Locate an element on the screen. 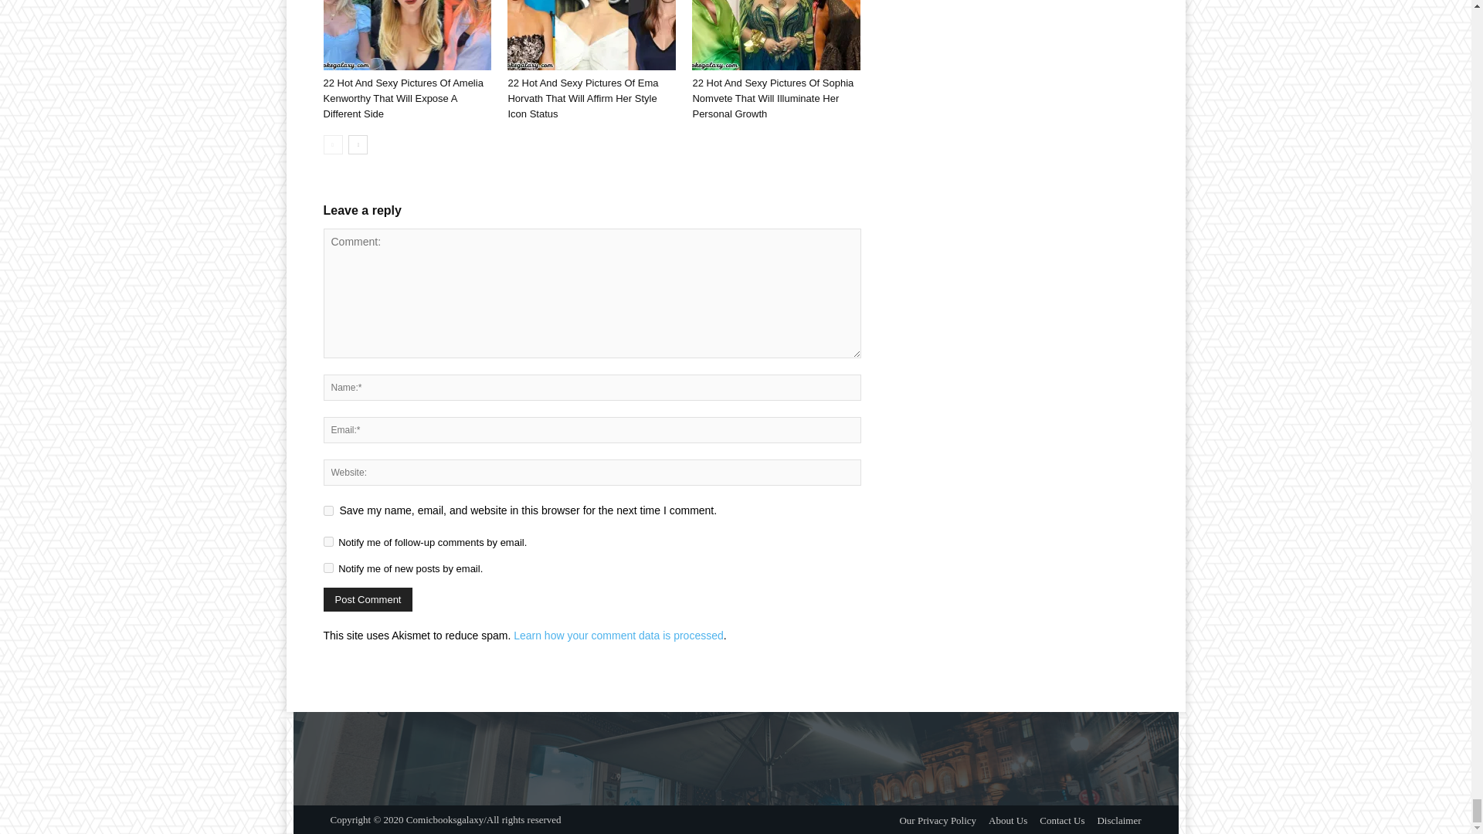  yes is located at coordinates (327, 510).